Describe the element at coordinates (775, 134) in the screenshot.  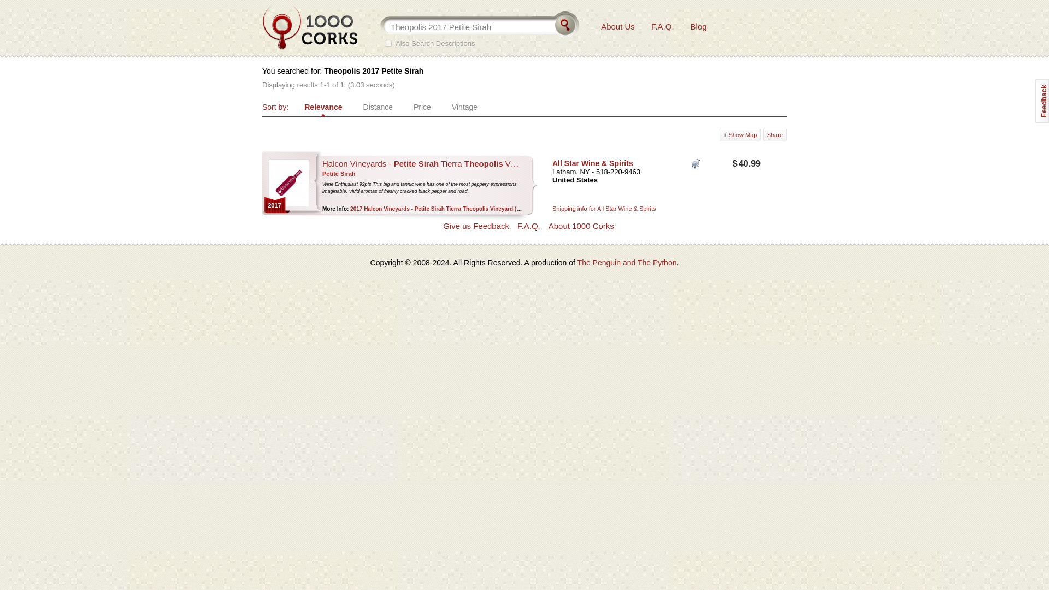
I see `Share` at that location.